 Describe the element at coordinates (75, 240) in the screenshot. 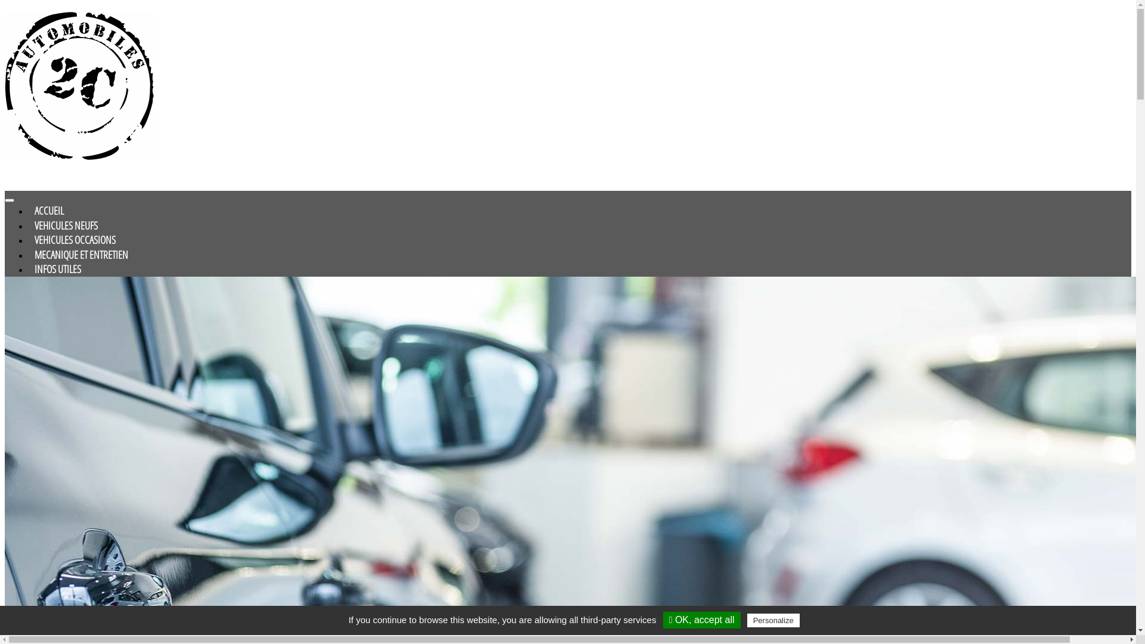

I see `VEHICULES OCCASIONS` at that location.